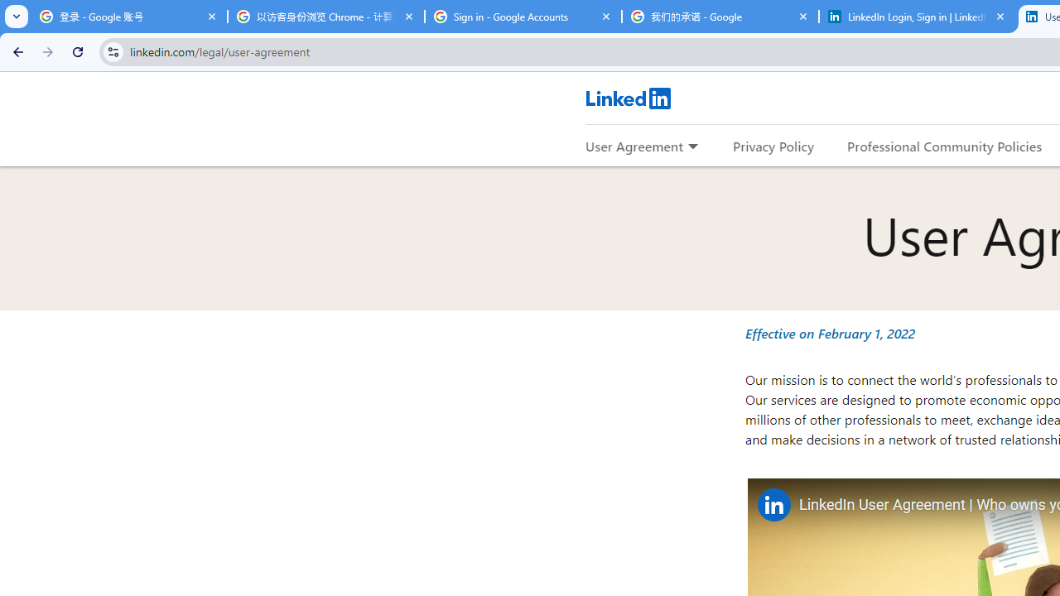 The width and height of the screenshot is (1060, 596). What do you see at coordinates (692, 147) in the screenshot?
I see `Expand to show more links for User Agreement` at bounding box center [692, 147].